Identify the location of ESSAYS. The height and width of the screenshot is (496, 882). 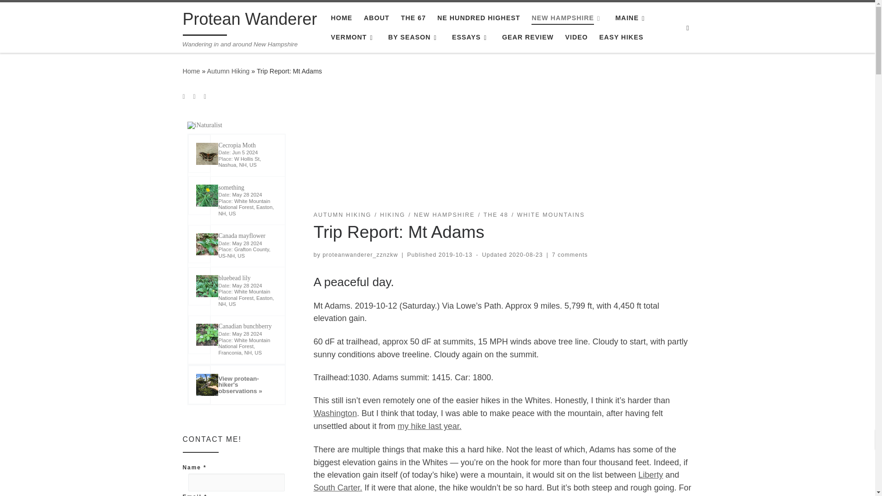
(471, 37).